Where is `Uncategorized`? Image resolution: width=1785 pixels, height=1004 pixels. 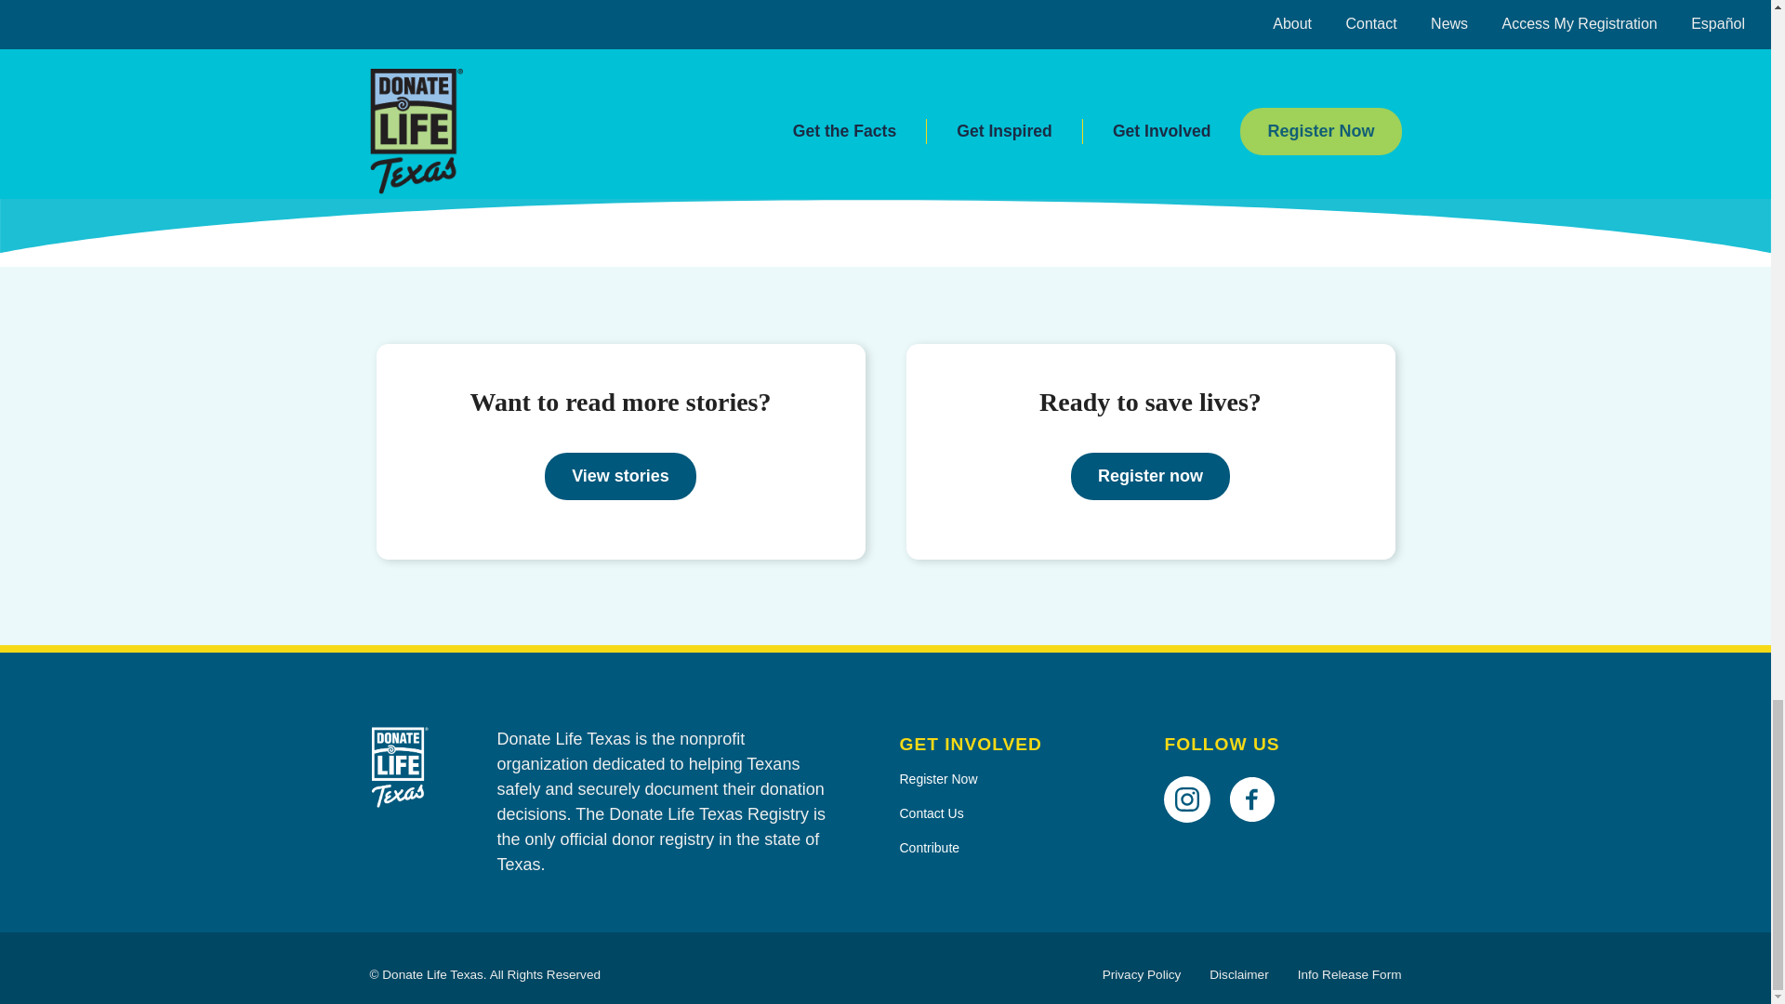
Uncategorized is located at coordinates (469, 151).